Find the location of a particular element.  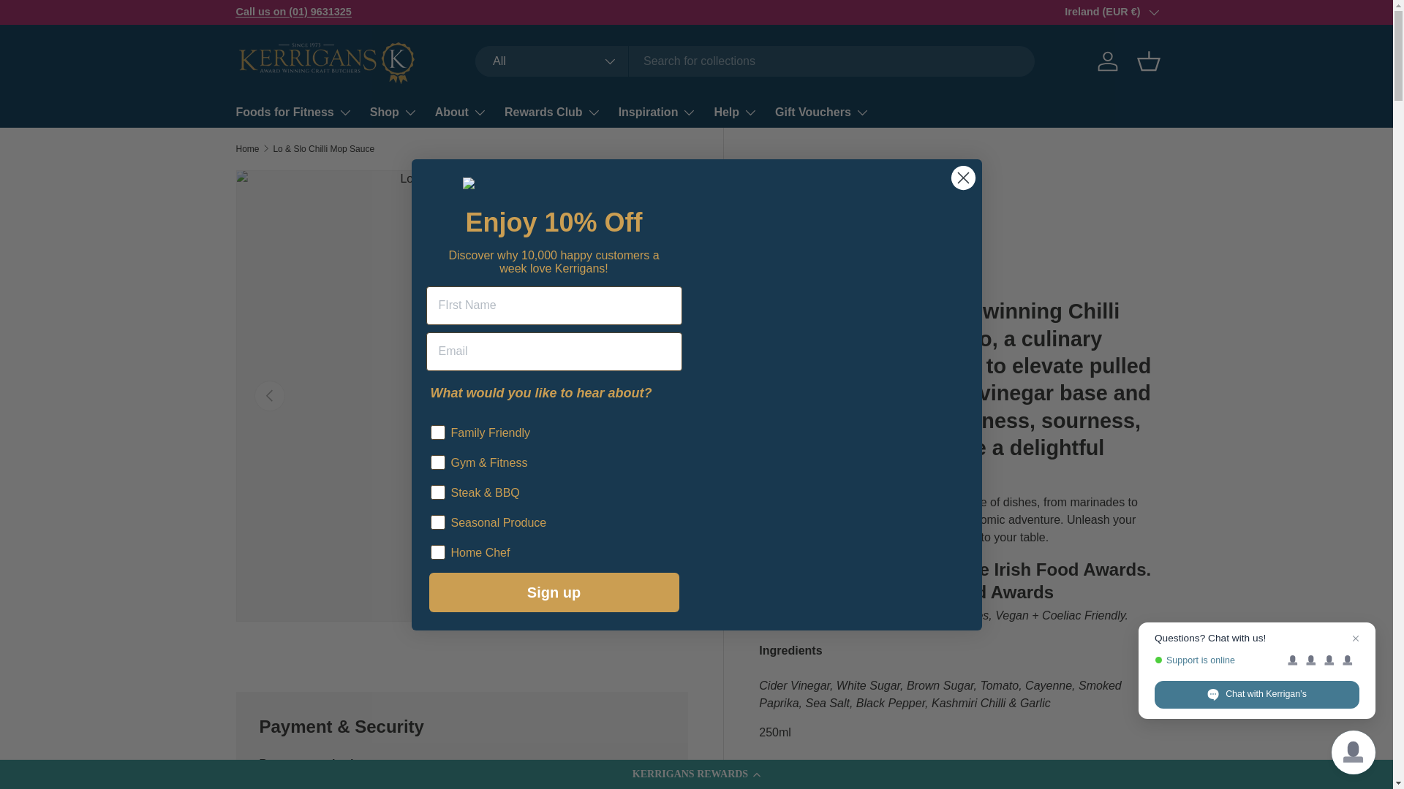

on is located at coordinates (434, 479).